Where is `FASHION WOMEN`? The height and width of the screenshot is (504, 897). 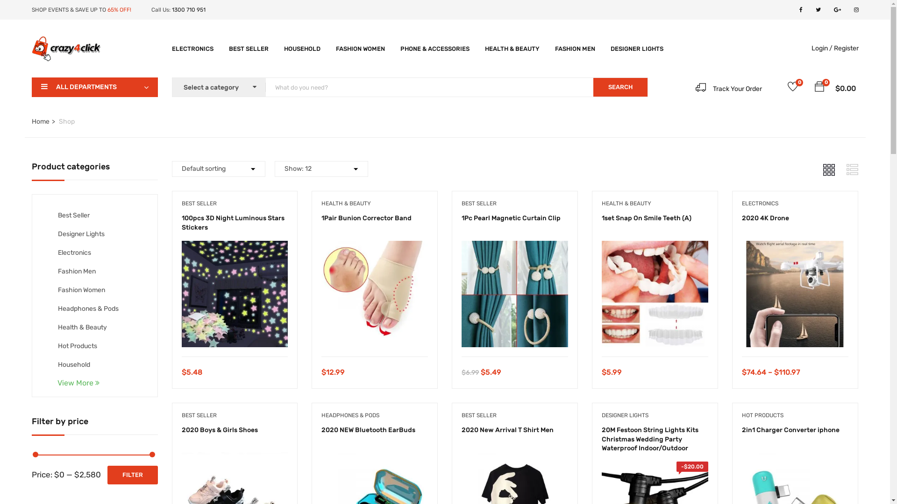
FASHION WOMEN is located at coordinates (360, 49).